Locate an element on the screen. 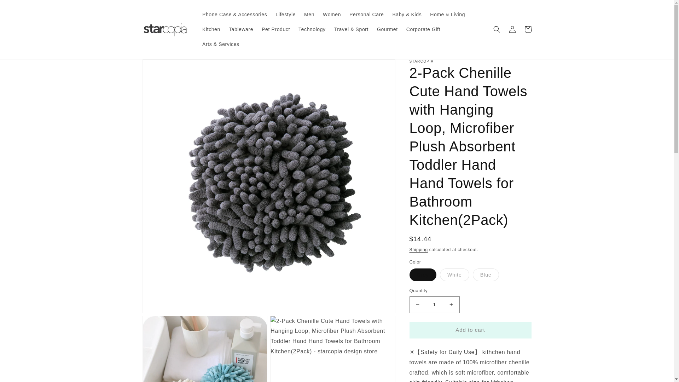 This screenshot has width=679, height=382. Tableware is located at coordinates (241, 29).